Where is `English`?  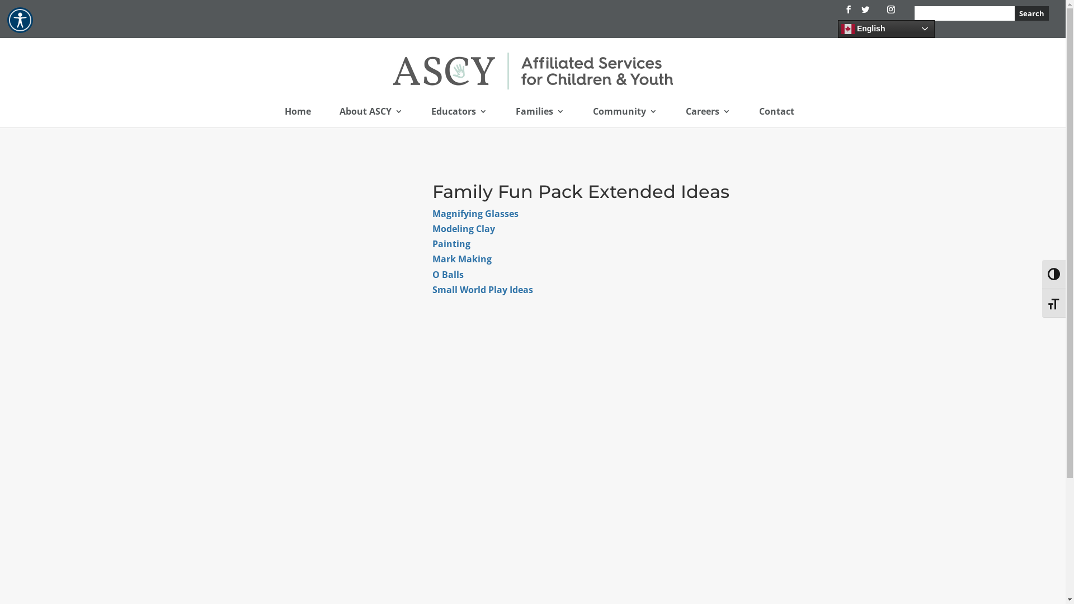
English is located at coordinates (886, 29).